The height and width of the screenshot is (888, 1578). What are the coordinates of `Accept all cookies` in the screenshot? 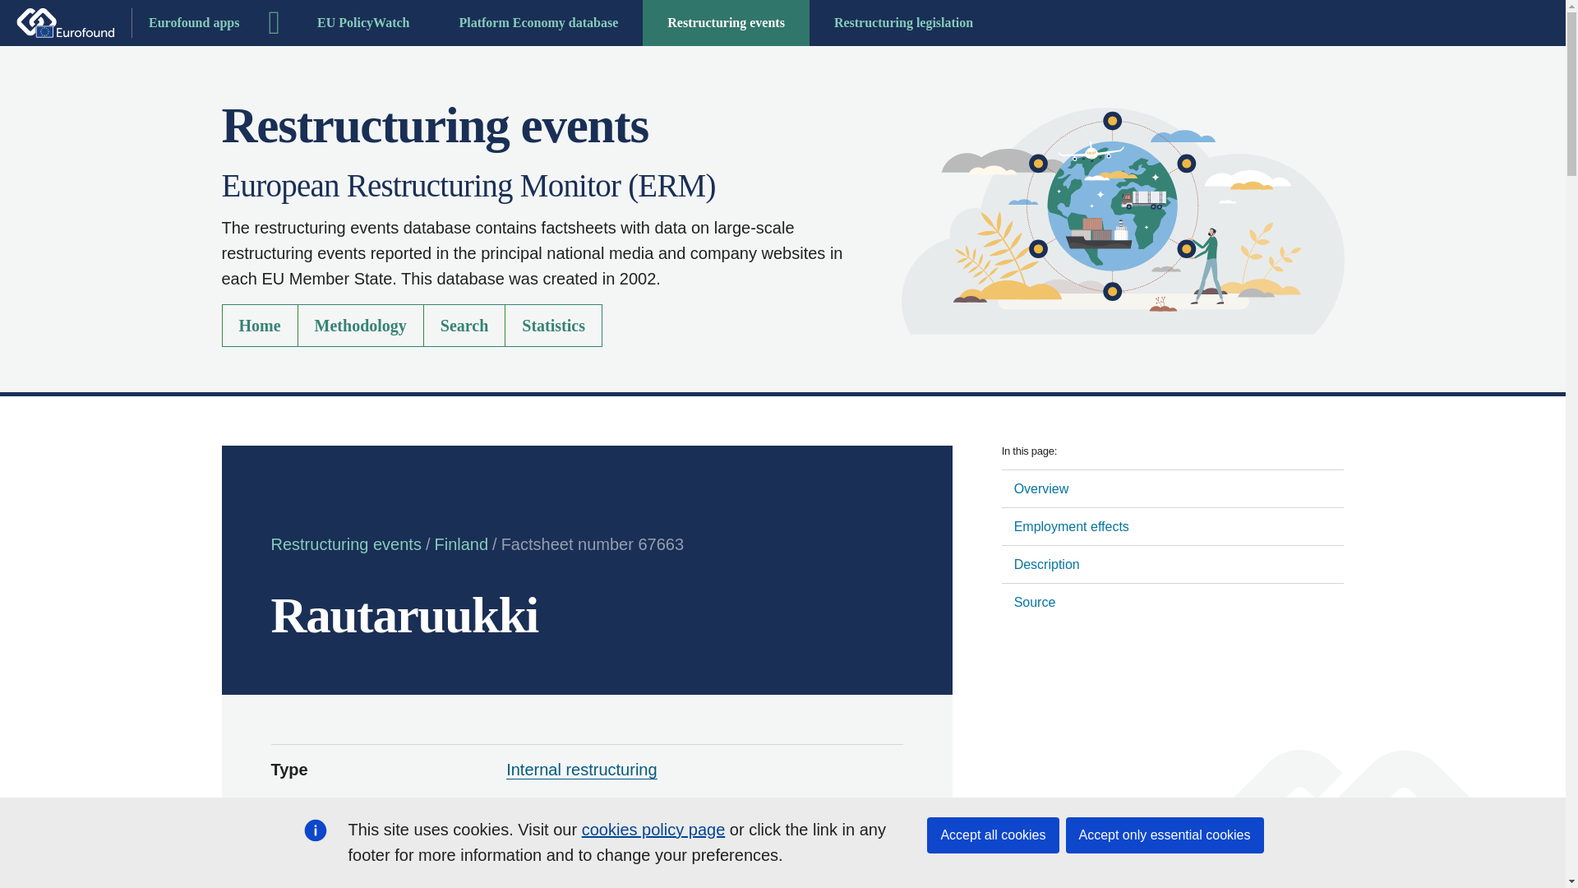 It's located at (993, 835).